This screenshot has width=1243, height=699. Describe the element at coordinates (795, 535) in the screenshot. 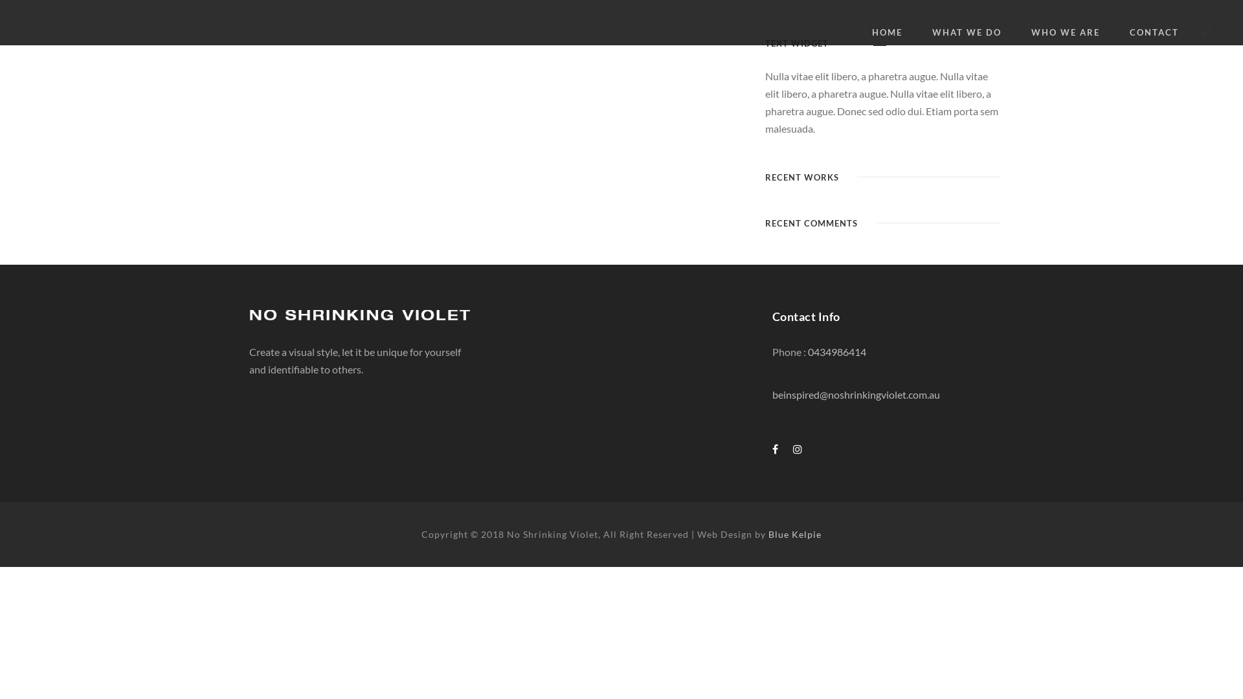

I see `Blue Kelpie` at that location.